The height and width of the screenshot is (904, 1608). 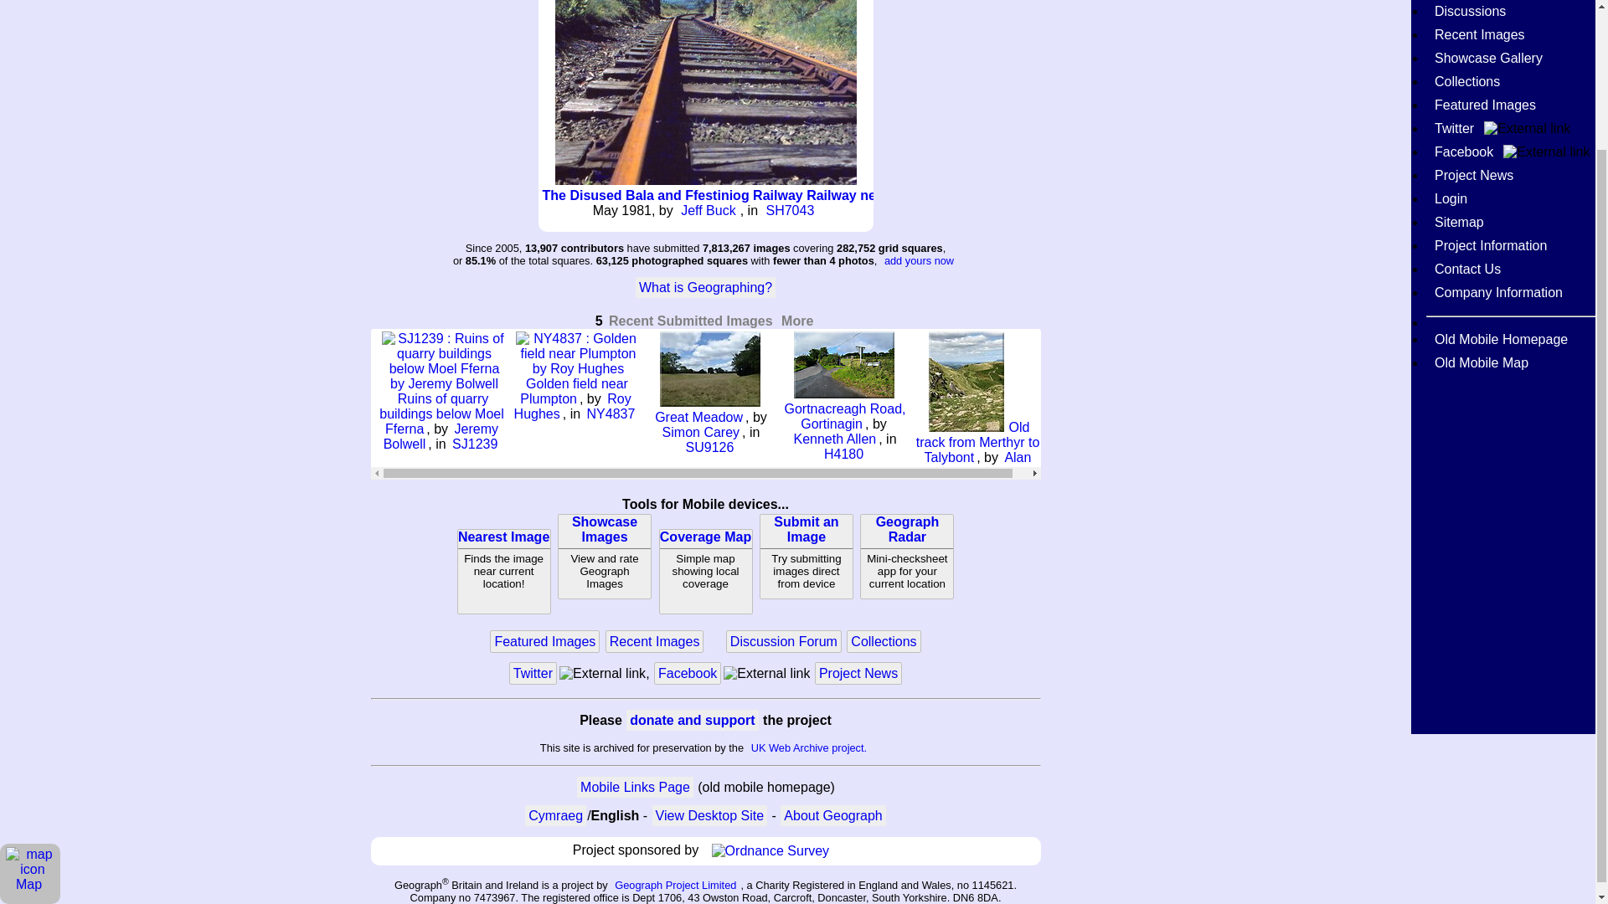 What do you see at coordinates (906, 557) in the screenshot?
I see `Kenneth Allen` at bounding box center [906, 557].